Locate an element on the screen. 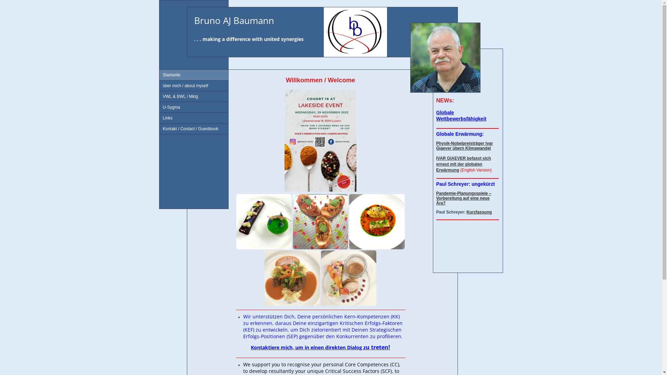 The image size is (667, 375). Links is located at coordinates (193, 118).